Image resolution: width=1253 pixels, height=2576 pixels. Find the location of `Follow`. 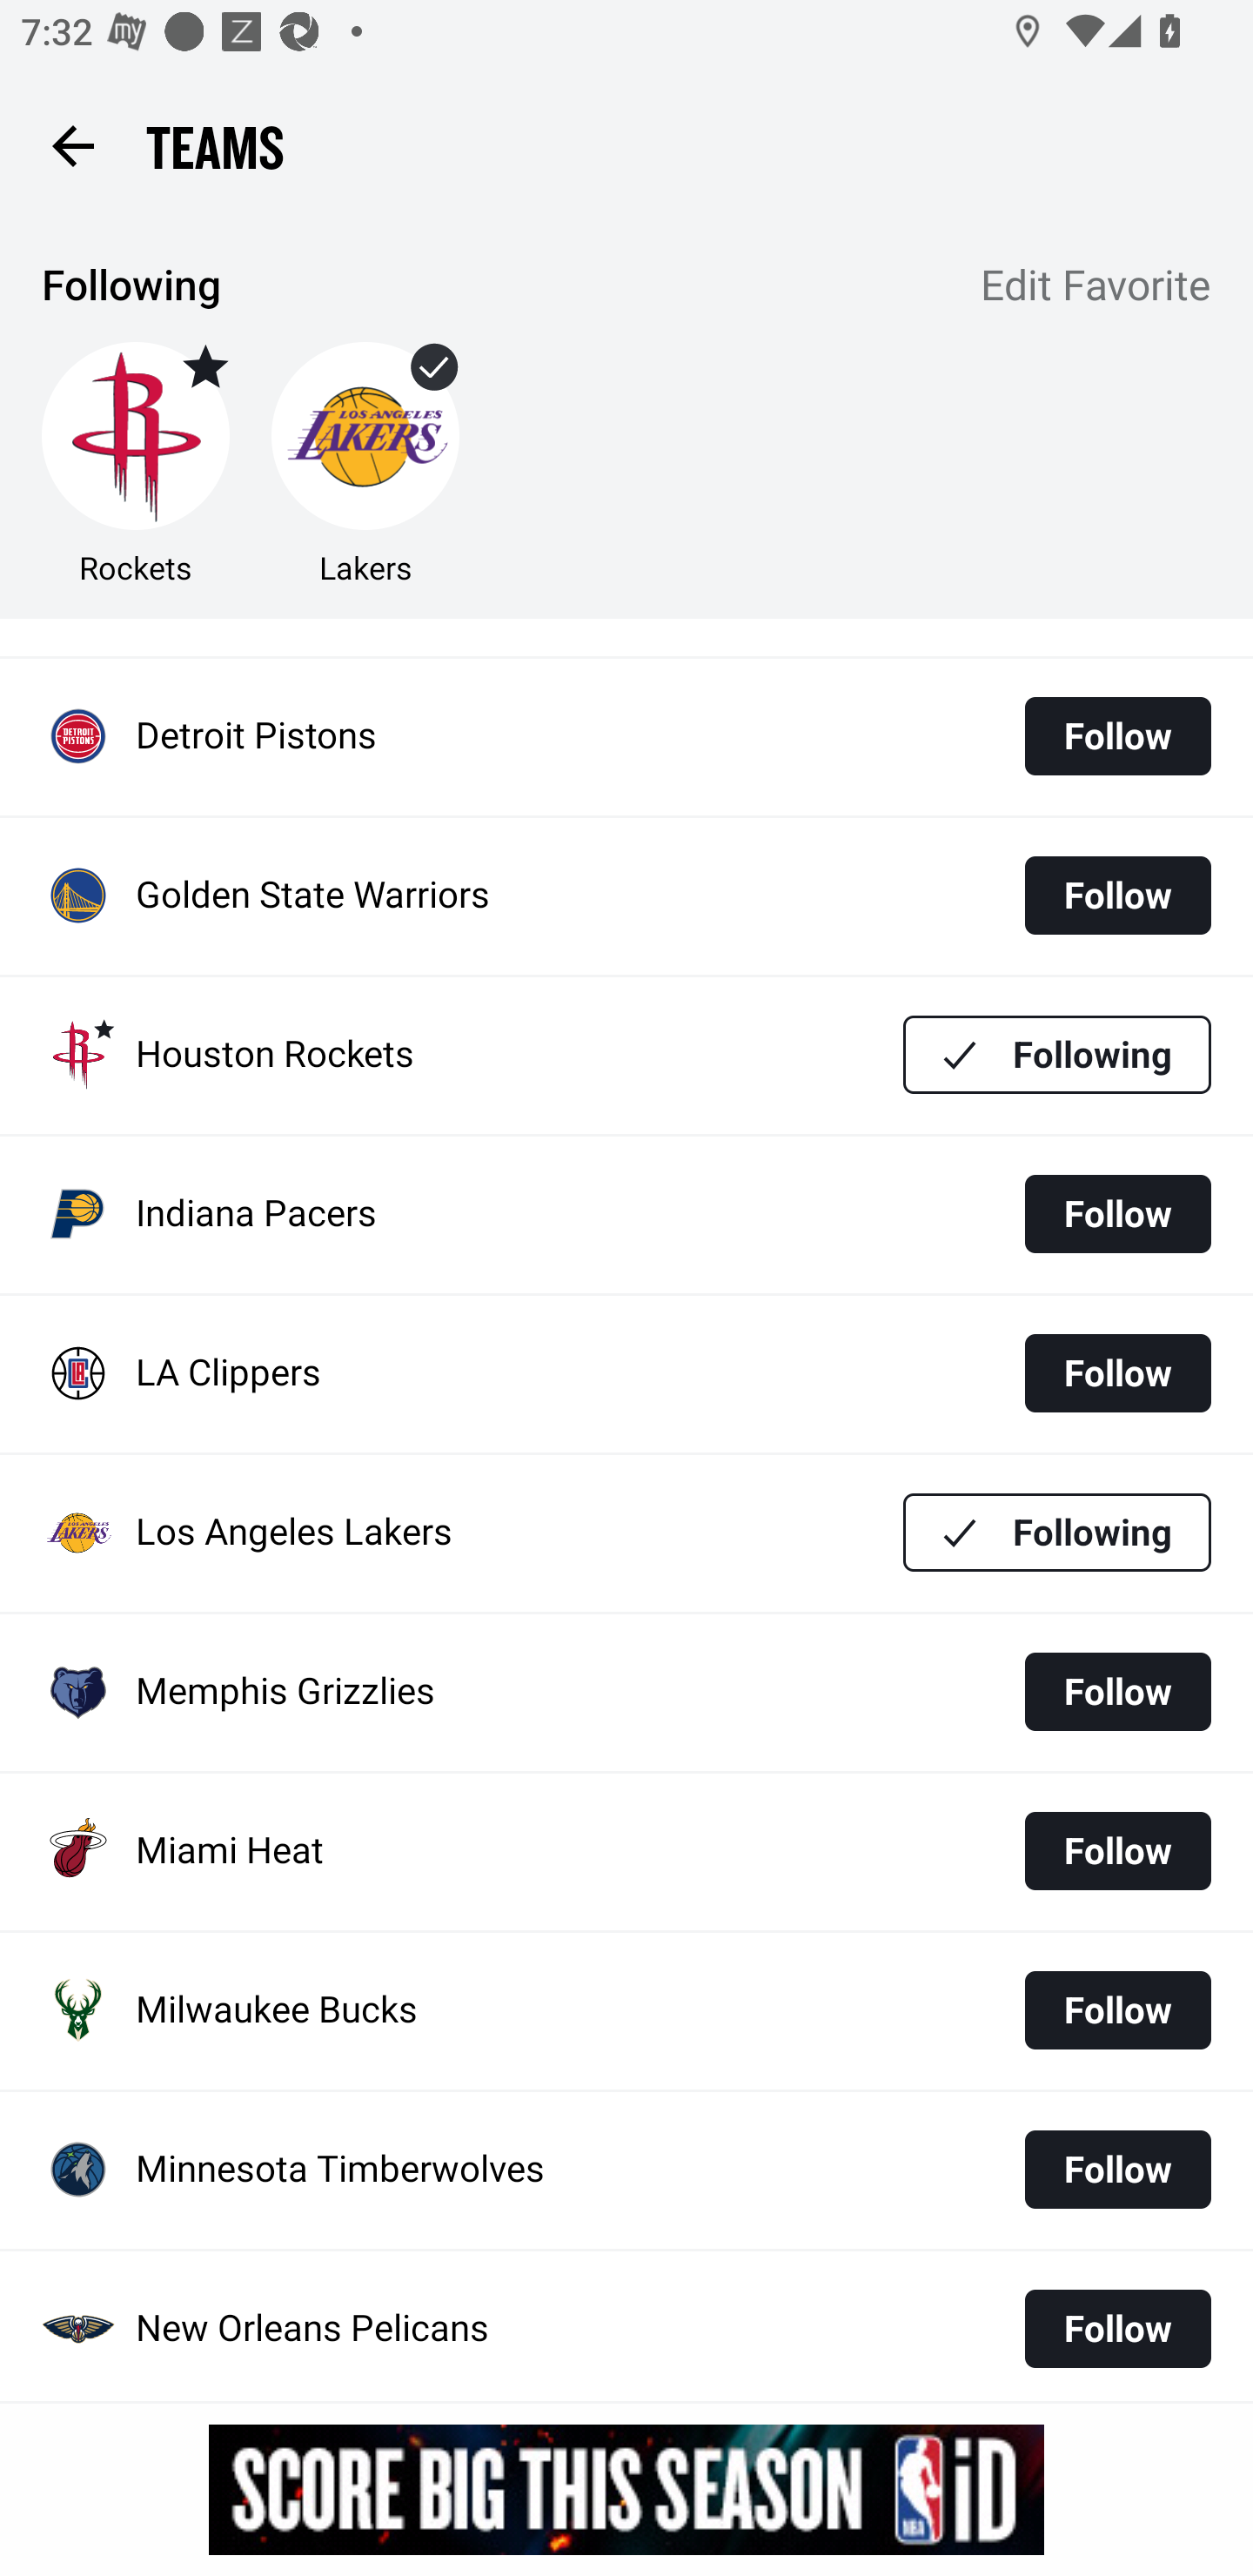

Follow is located at coordinates (1117, 895).